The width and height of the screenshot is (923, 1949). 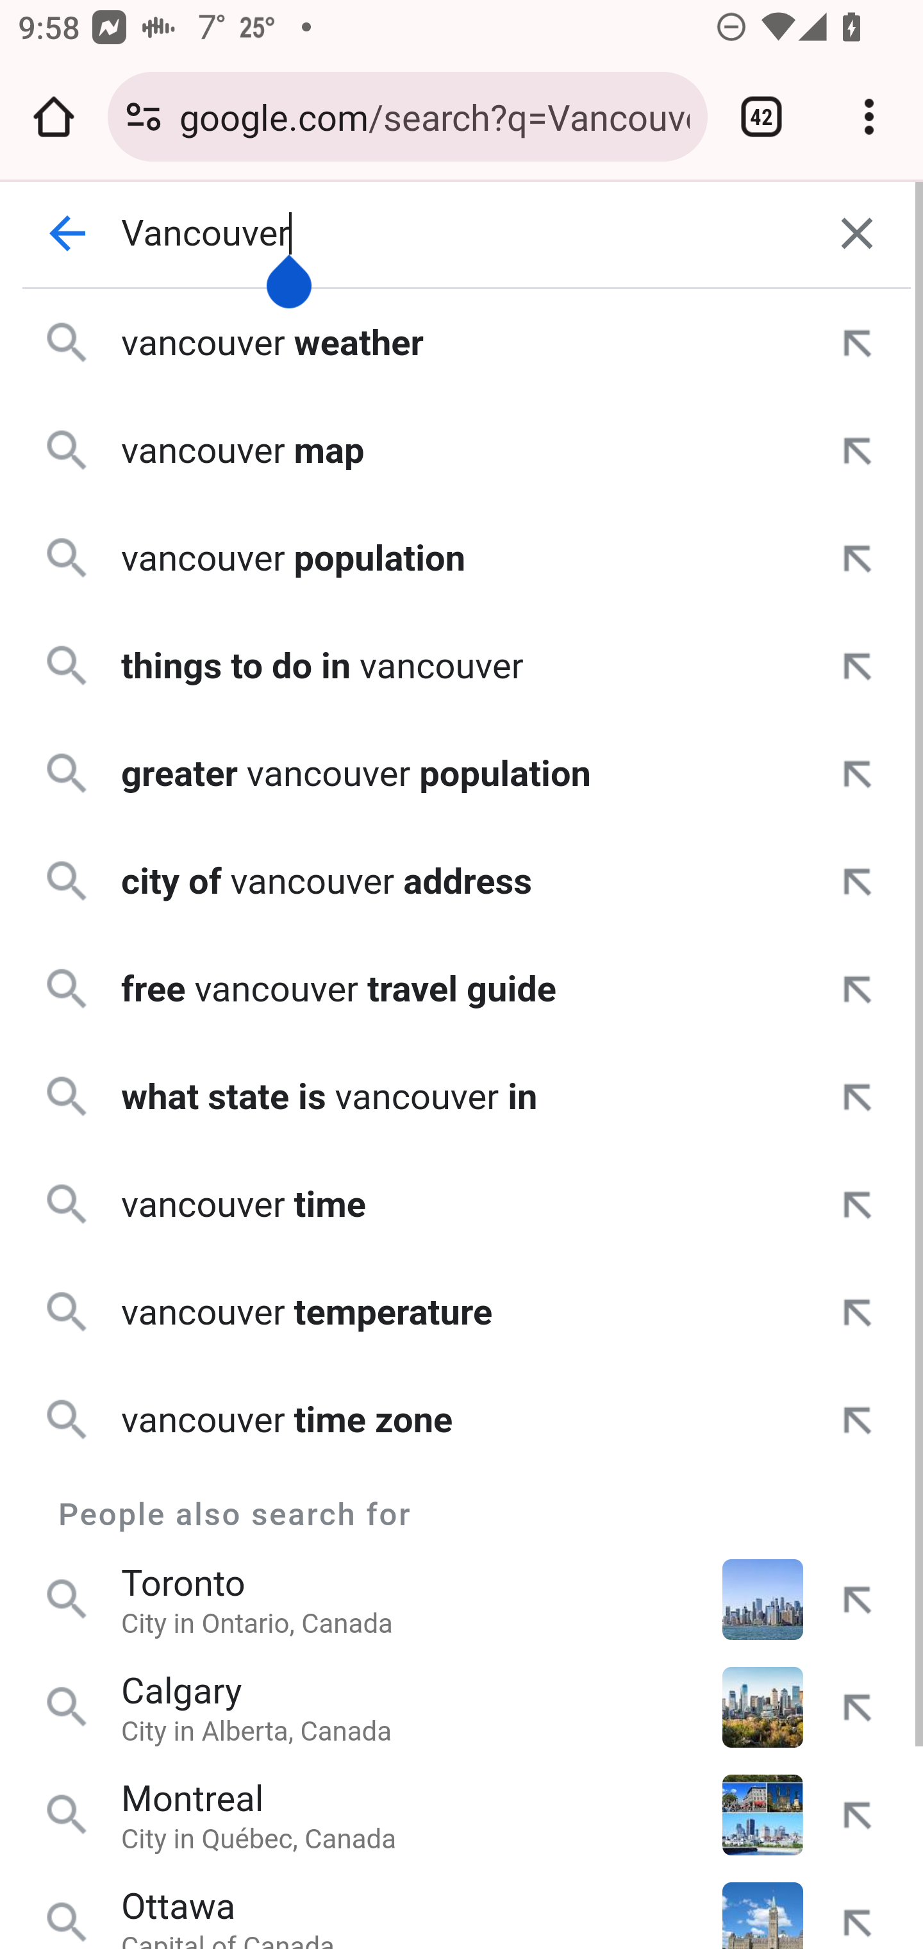 I want to click on Switch or close tabs, so click(x=761, y=117).